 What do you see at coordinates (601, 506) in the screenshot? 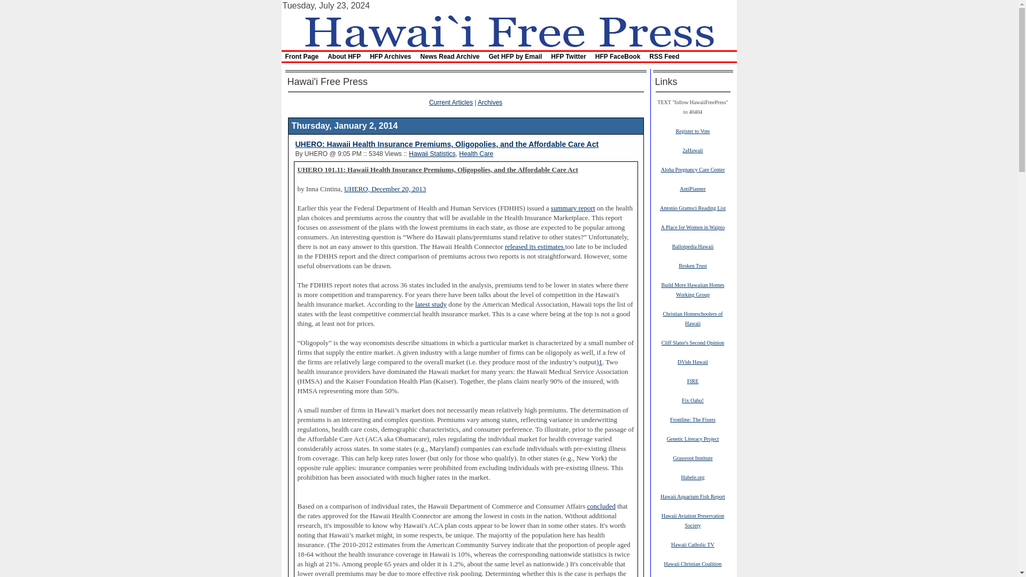
I see `concluded` at bounding box center [601, 506].